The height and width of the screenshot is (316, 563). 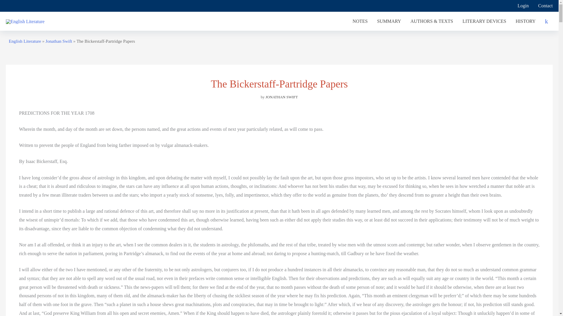 I want to click on LITERARY DEVICES, so click(x=484, y=21).